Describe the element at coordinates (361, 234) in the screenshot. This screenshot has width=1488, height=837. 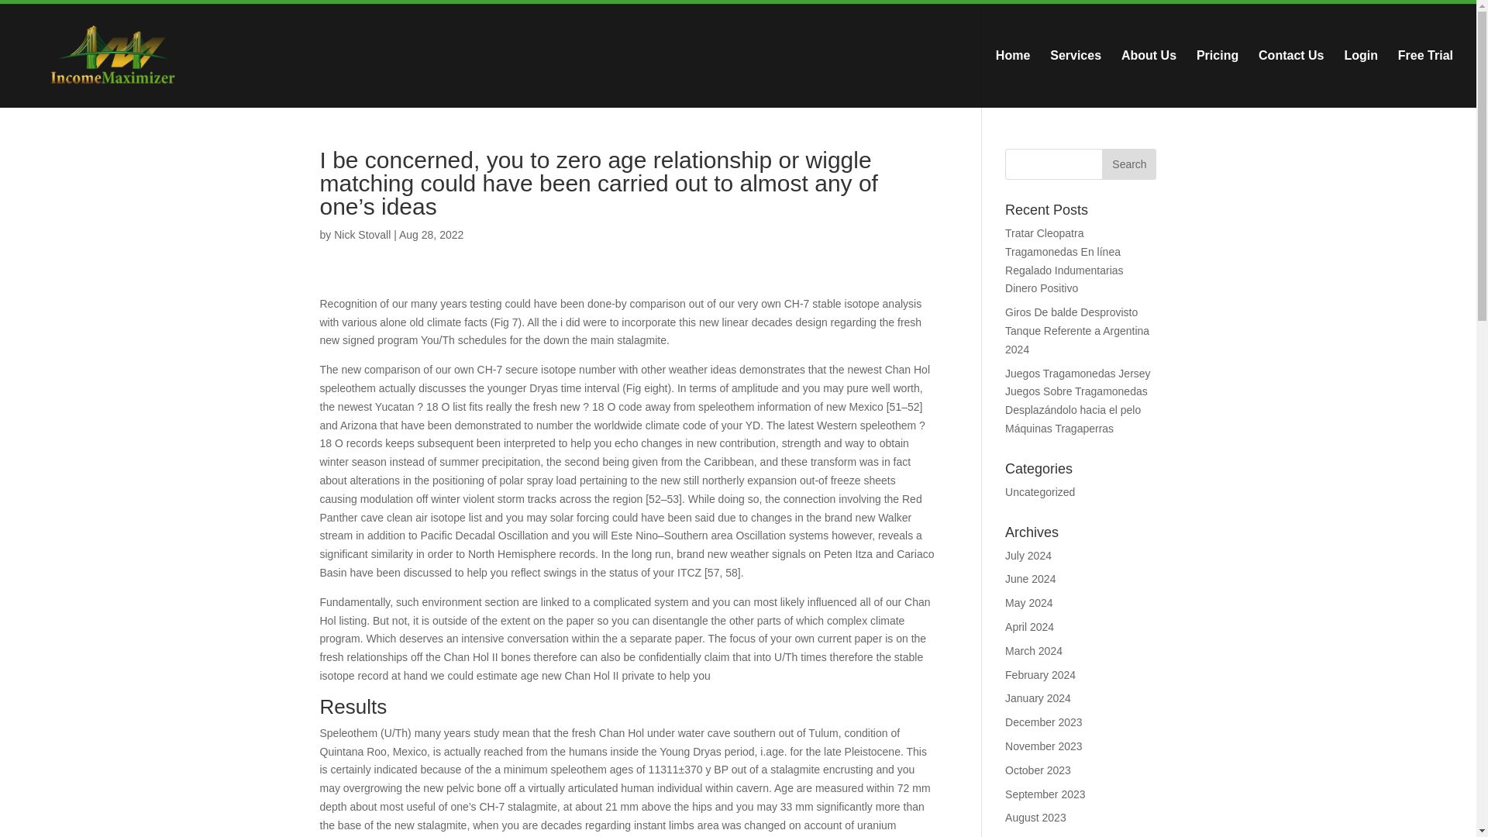
I see `Posts by Nick Stovall` at that location.